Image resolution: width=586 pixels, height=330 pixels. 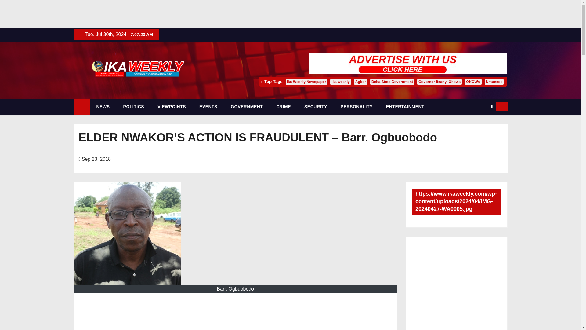 What do you see at coordinates (405, 107) in the screenshot?
I see `ENTERTAINMENT` at bounding box center [405, 107].